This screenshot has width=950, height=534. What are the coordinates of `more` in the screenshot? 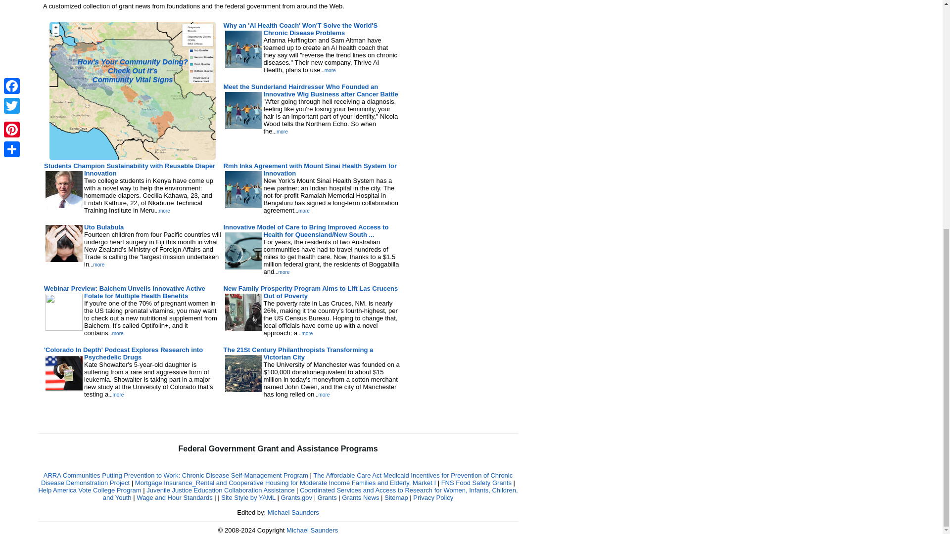 It's located at (282, 132).